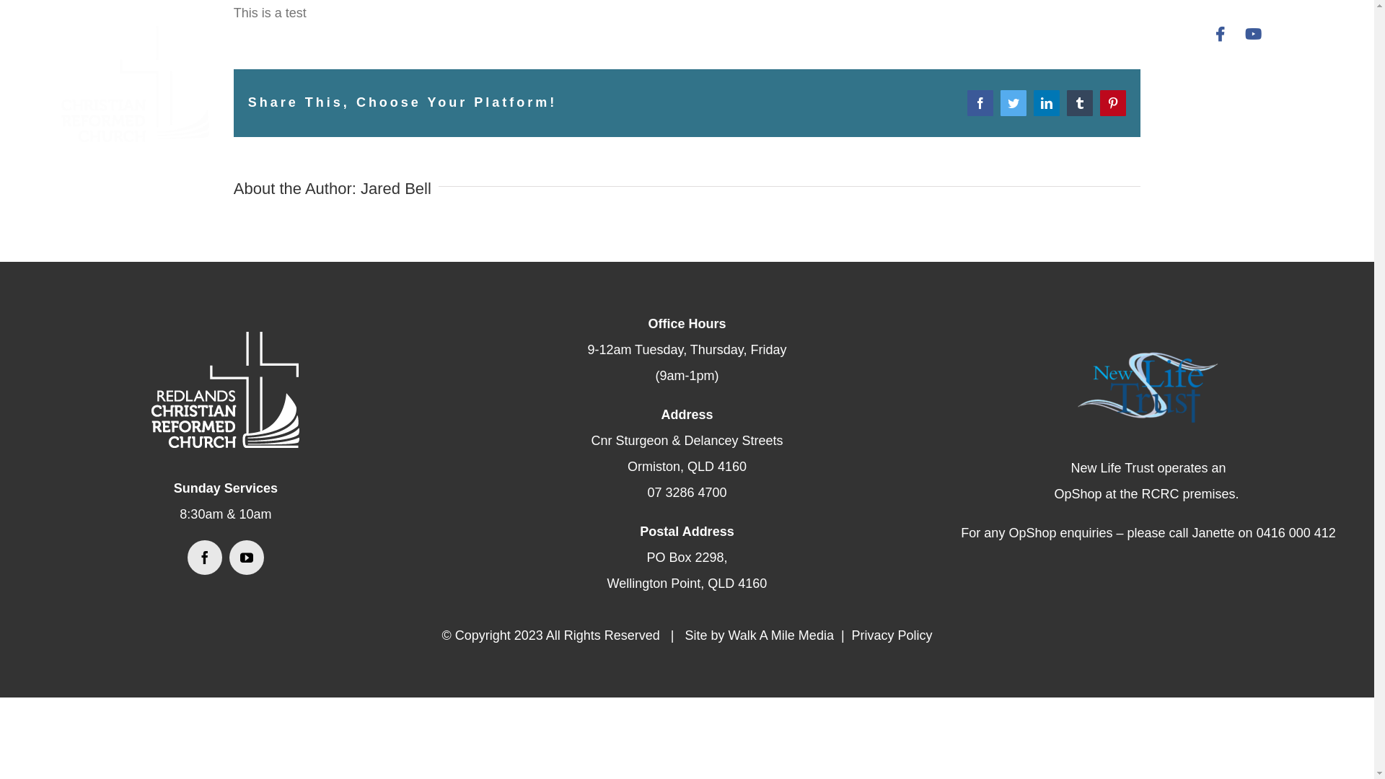 The width and height of the screenshot is (1385, 779). What do you see at coordinates (708, 34) in the screenshot?
I see `About Us` at bounding box center [708, 34].